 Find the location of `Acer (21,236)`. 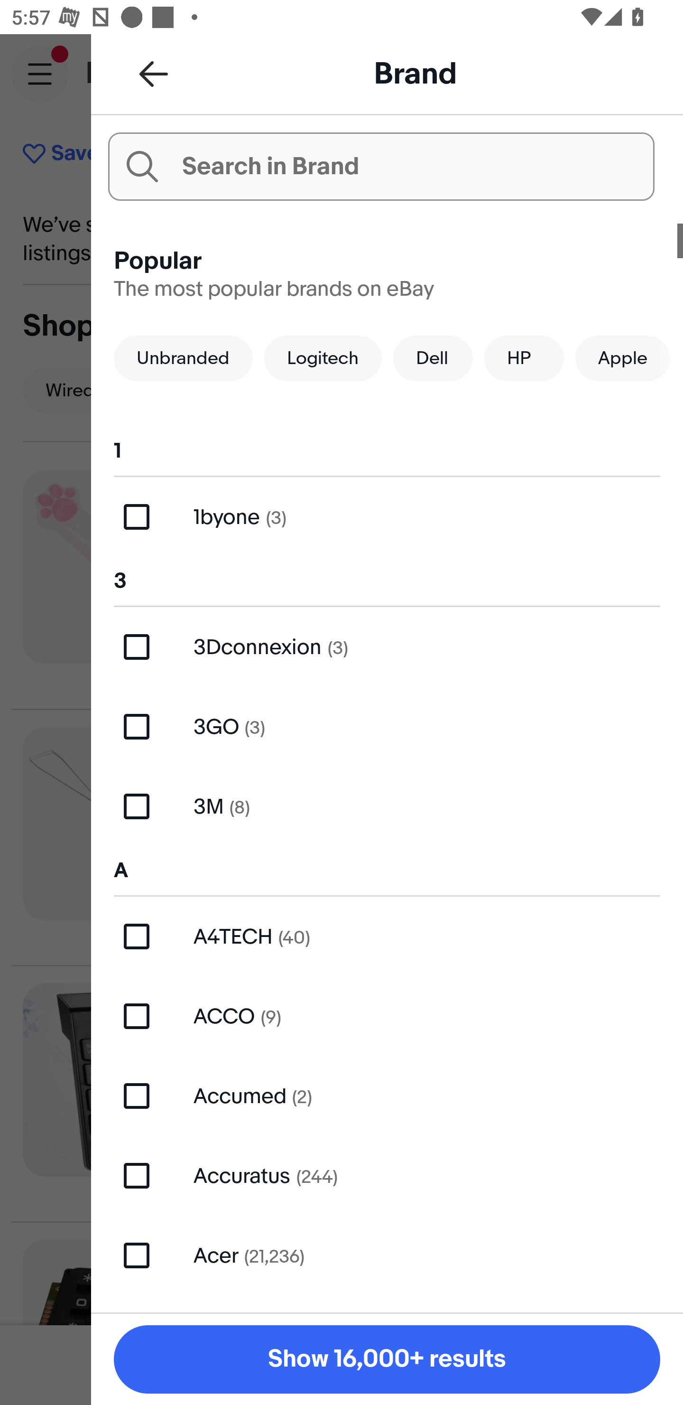

Acer (21,236) is located at coordinates (387, 1255).